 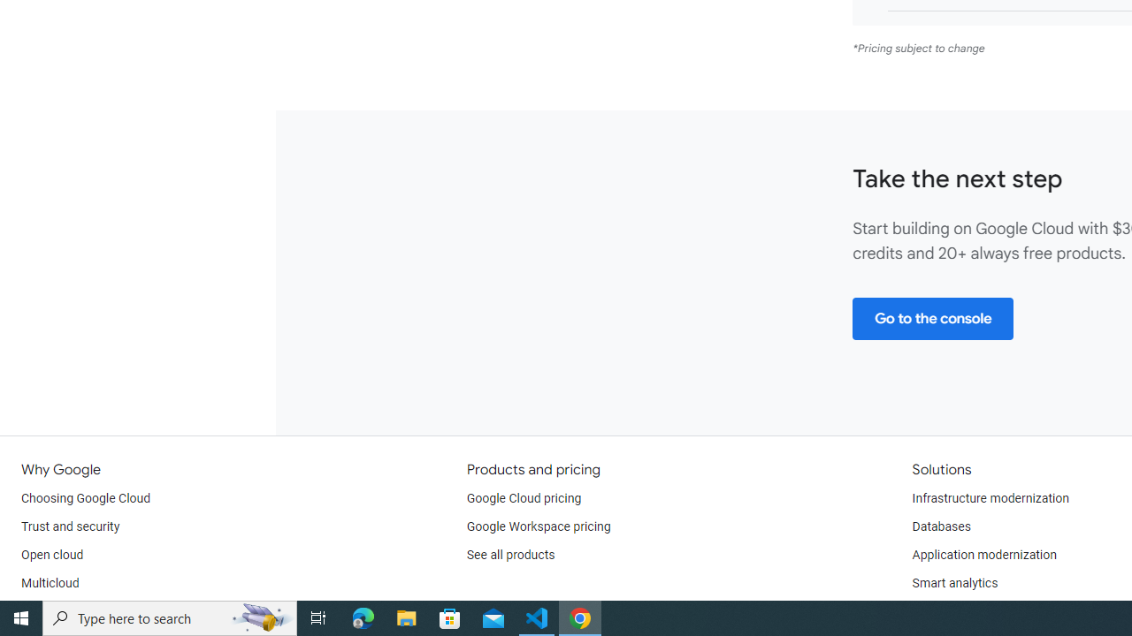 What do you see at coordinates (983, 555) in the screenshot?
I see `Application modernization` at bounding box center [983, 555].